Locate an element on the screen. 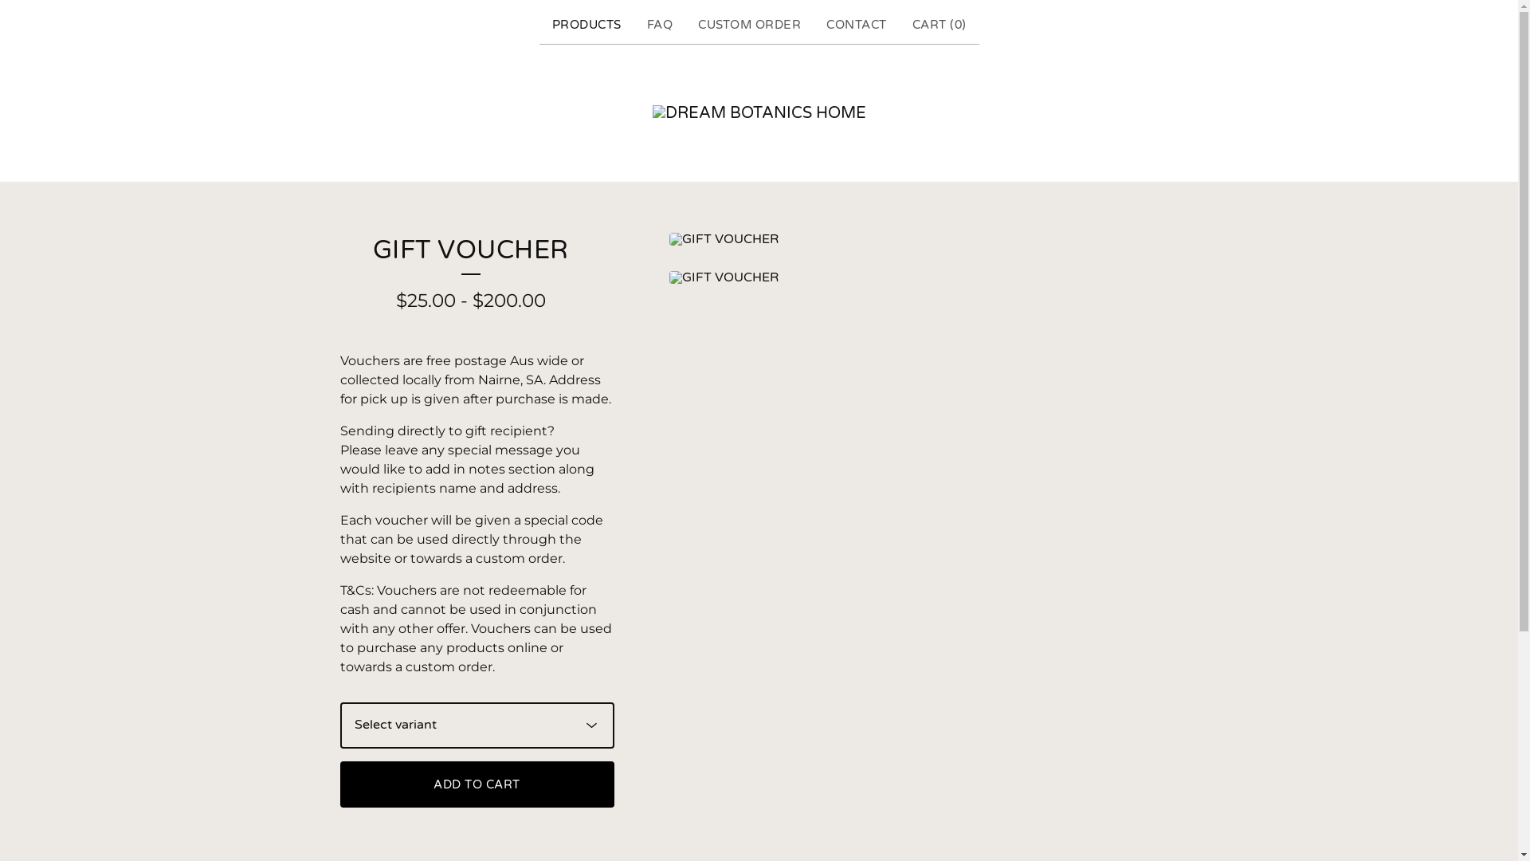 This screenshot has width=1530, height=861. CUSTOM ORDER is located at coordinates (749, 26).